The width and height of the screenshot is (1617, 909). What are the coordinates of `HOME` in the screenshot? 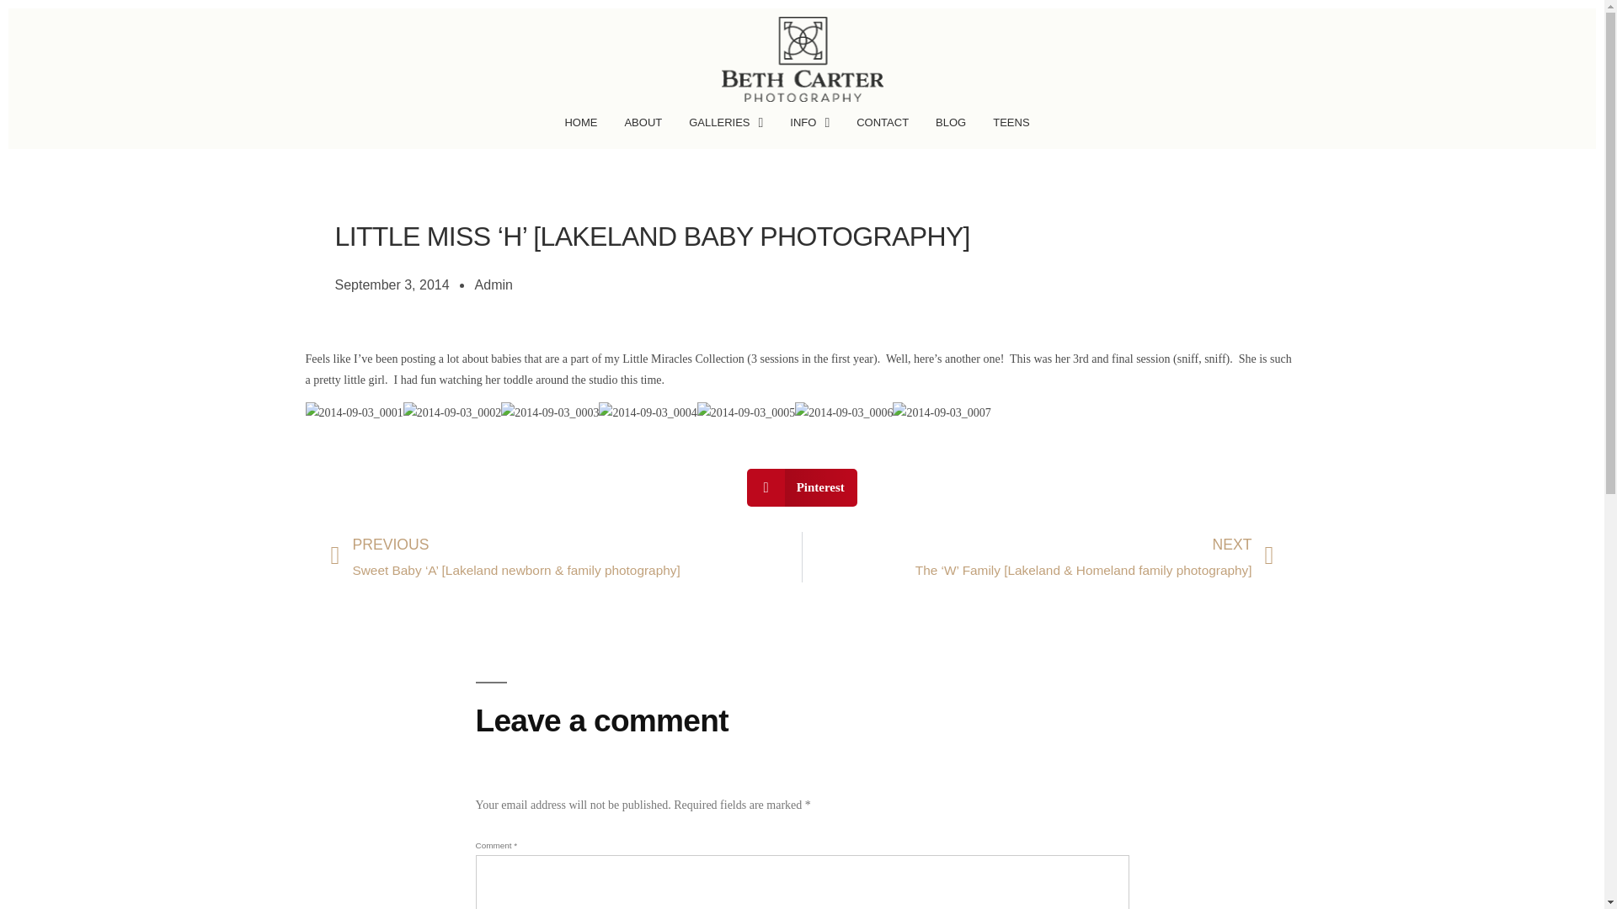 It's located at (586, 128).